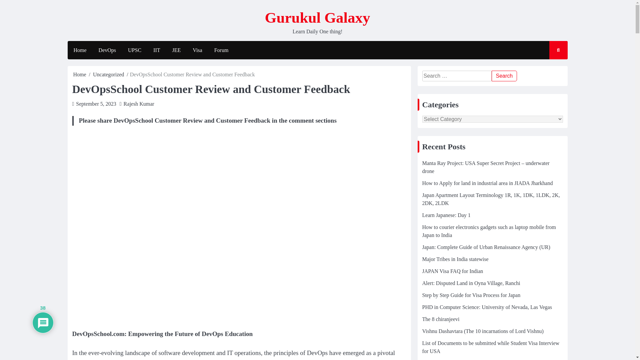  I want to click on Visa, so click(197, 50).